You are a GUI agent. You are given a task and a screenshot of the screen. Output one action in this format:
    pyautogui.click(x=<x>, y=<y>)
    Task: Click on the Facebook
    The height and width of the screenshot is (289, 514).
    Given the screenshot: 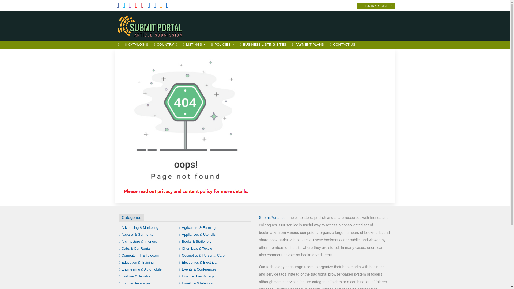 What is the action you would take?
    pyautogui.click(x=118, y=6)
    